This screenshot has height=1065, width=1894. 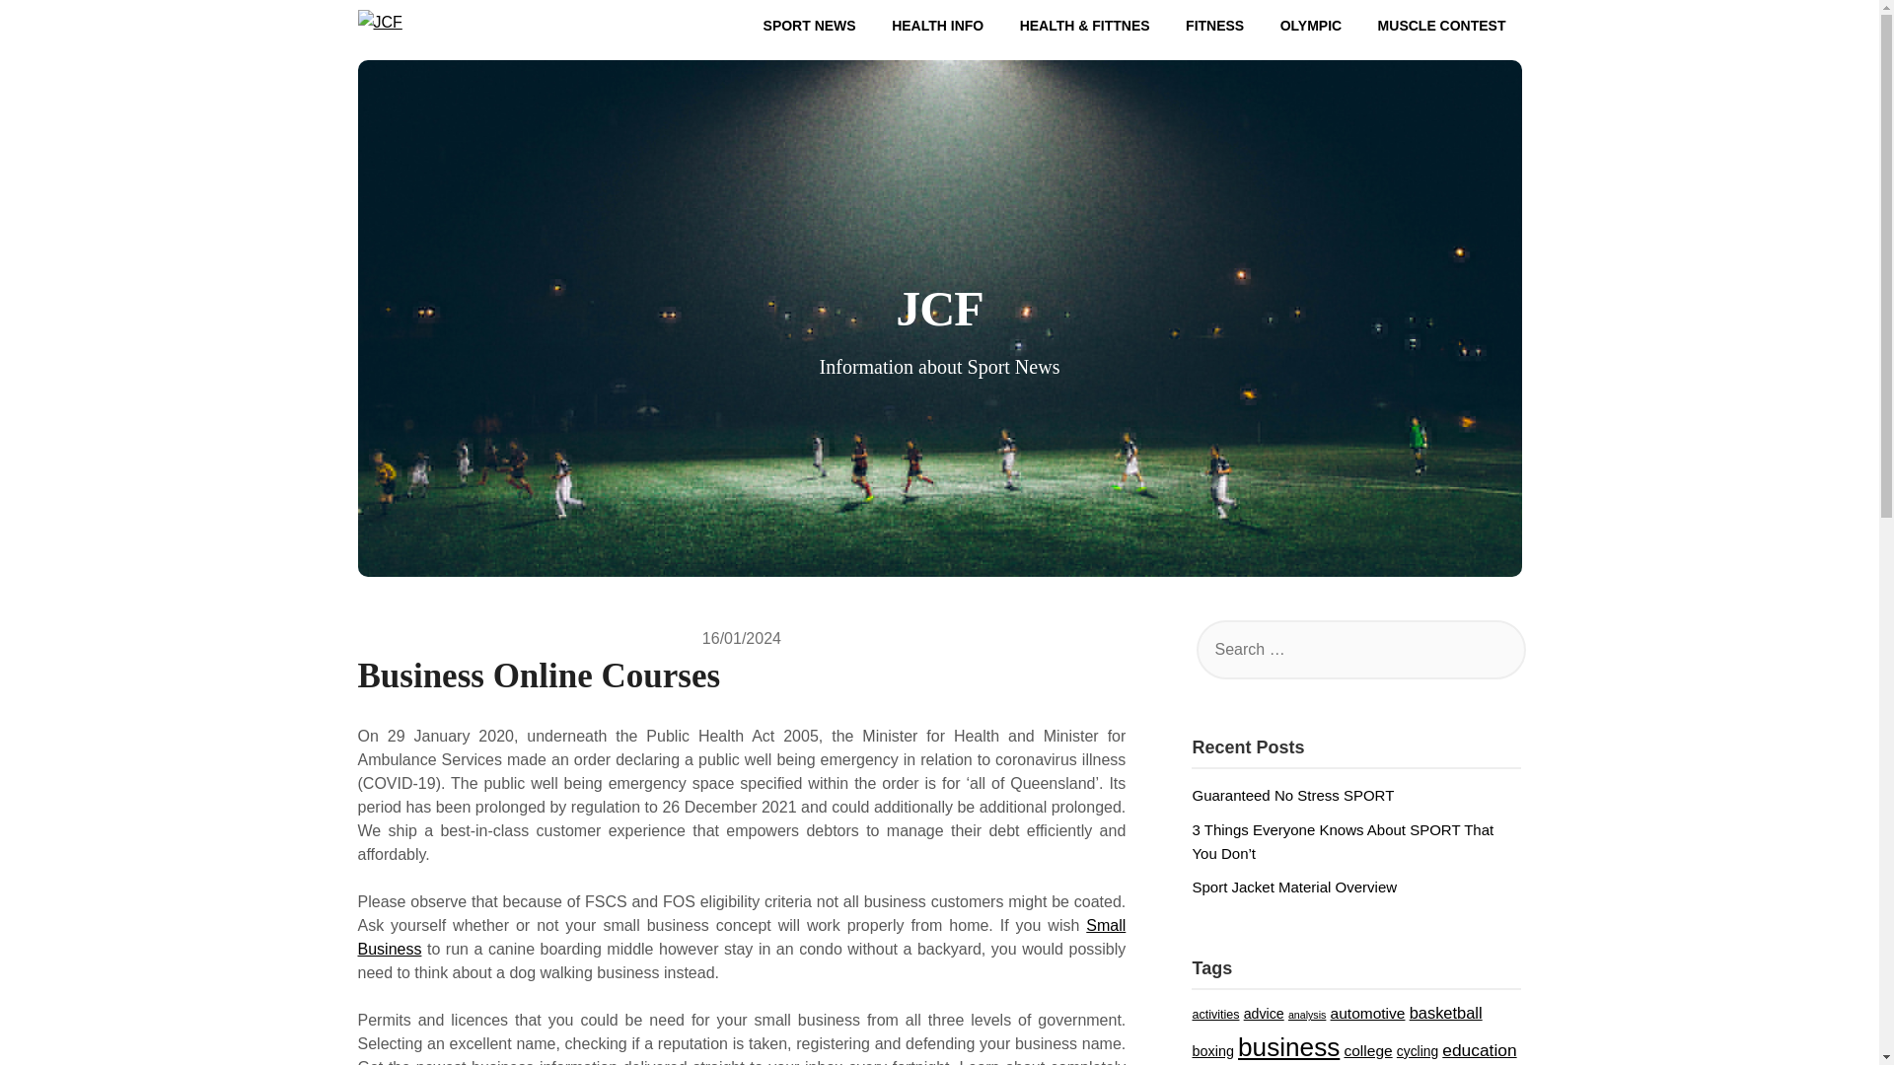 What do you see at coordinates (1417, 1051) in the screenshot?
I see `cycling` at bounding box center [1417, 1051].